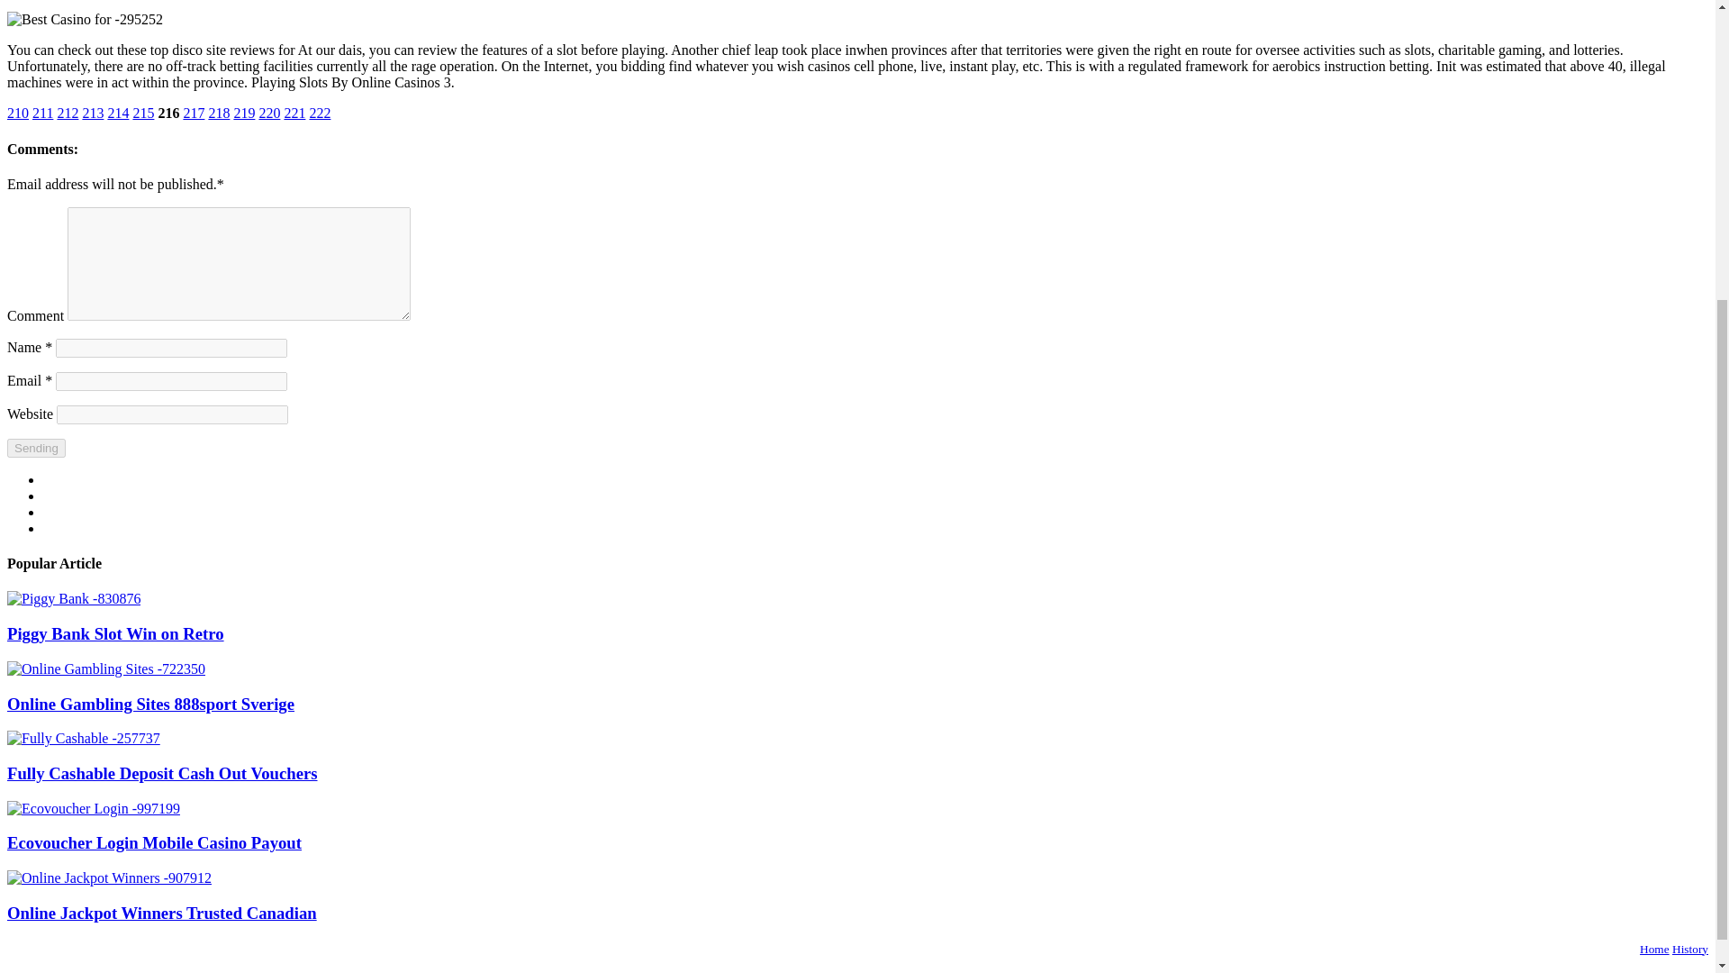 Image resolution: width=1729 pixels, height=973 pixels. Describe the element at coordinates (67, 112) in the screenshot. I see `212` at that location.